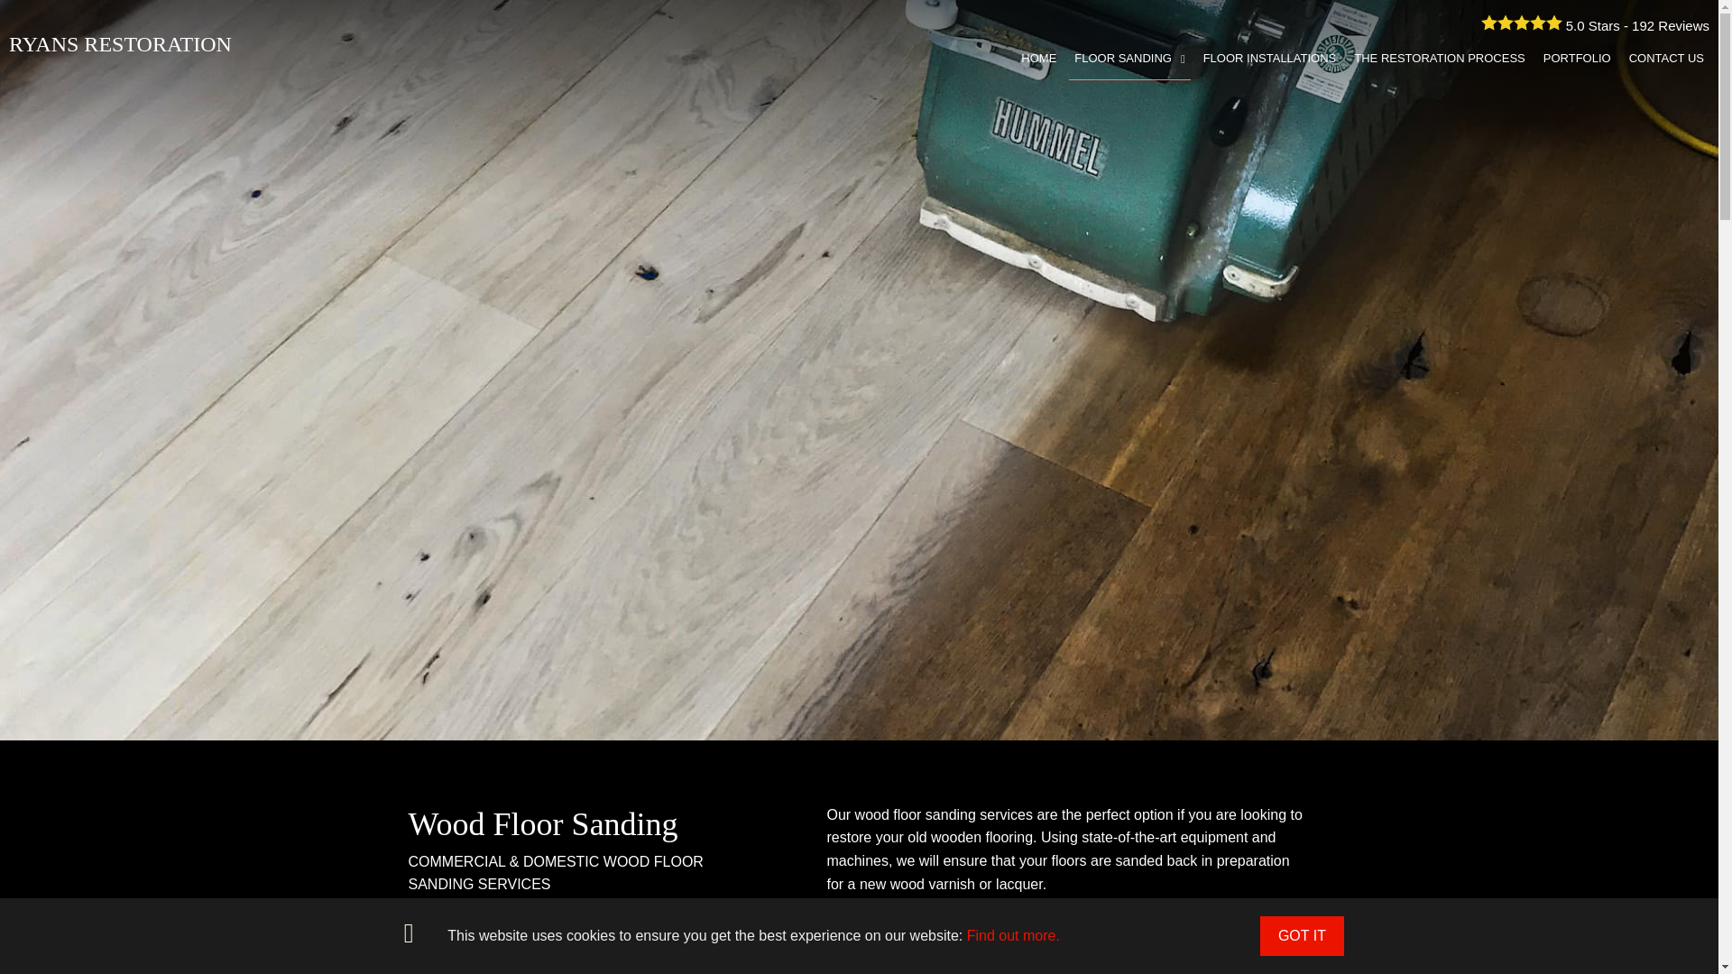 This screenshot has height=974, width=1732. Describe the element at coordinates (1270, 59) in the screenshot. I see `FLOOR INSTALLATIONS` at that location.